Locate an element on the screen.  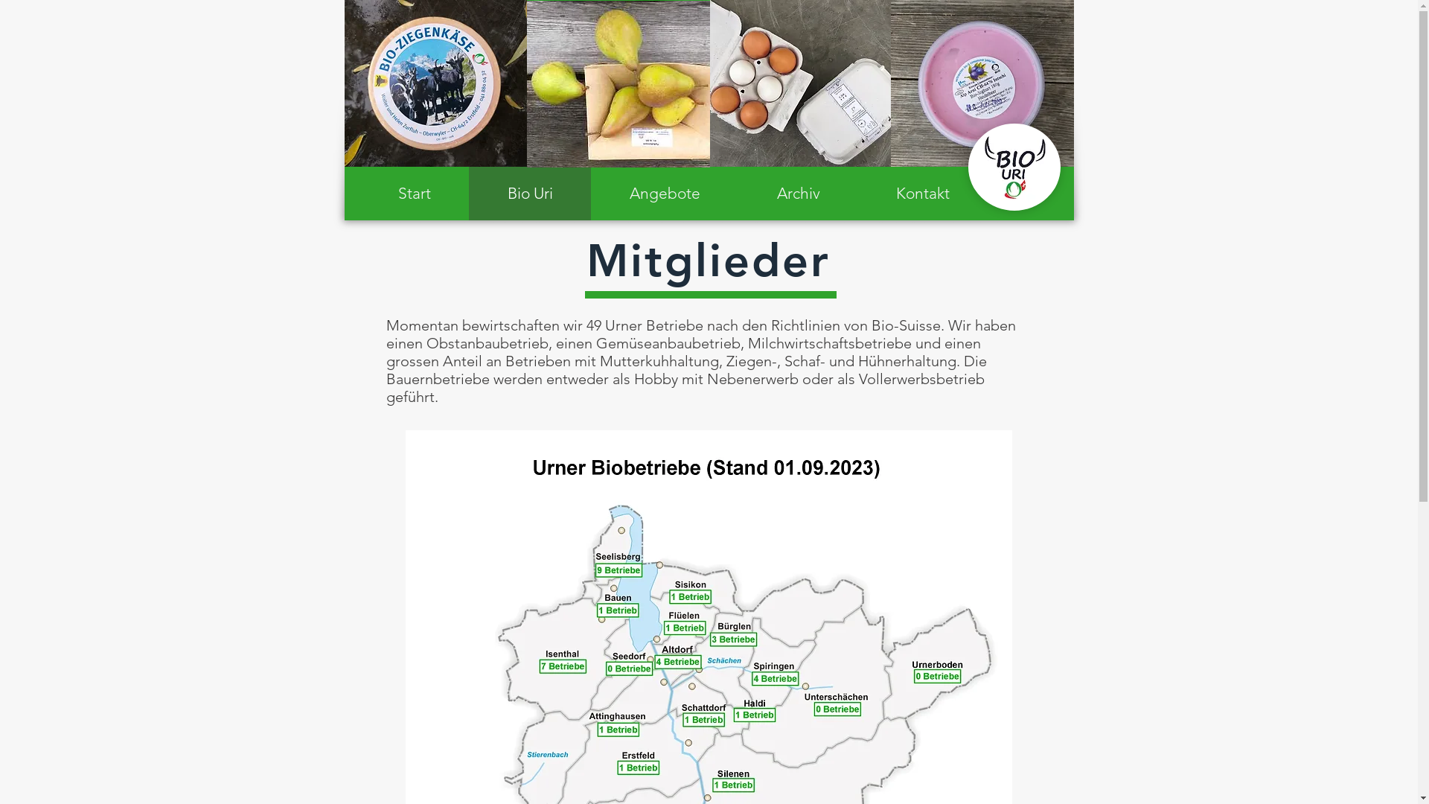
Start is located at coordinates (415, 194).